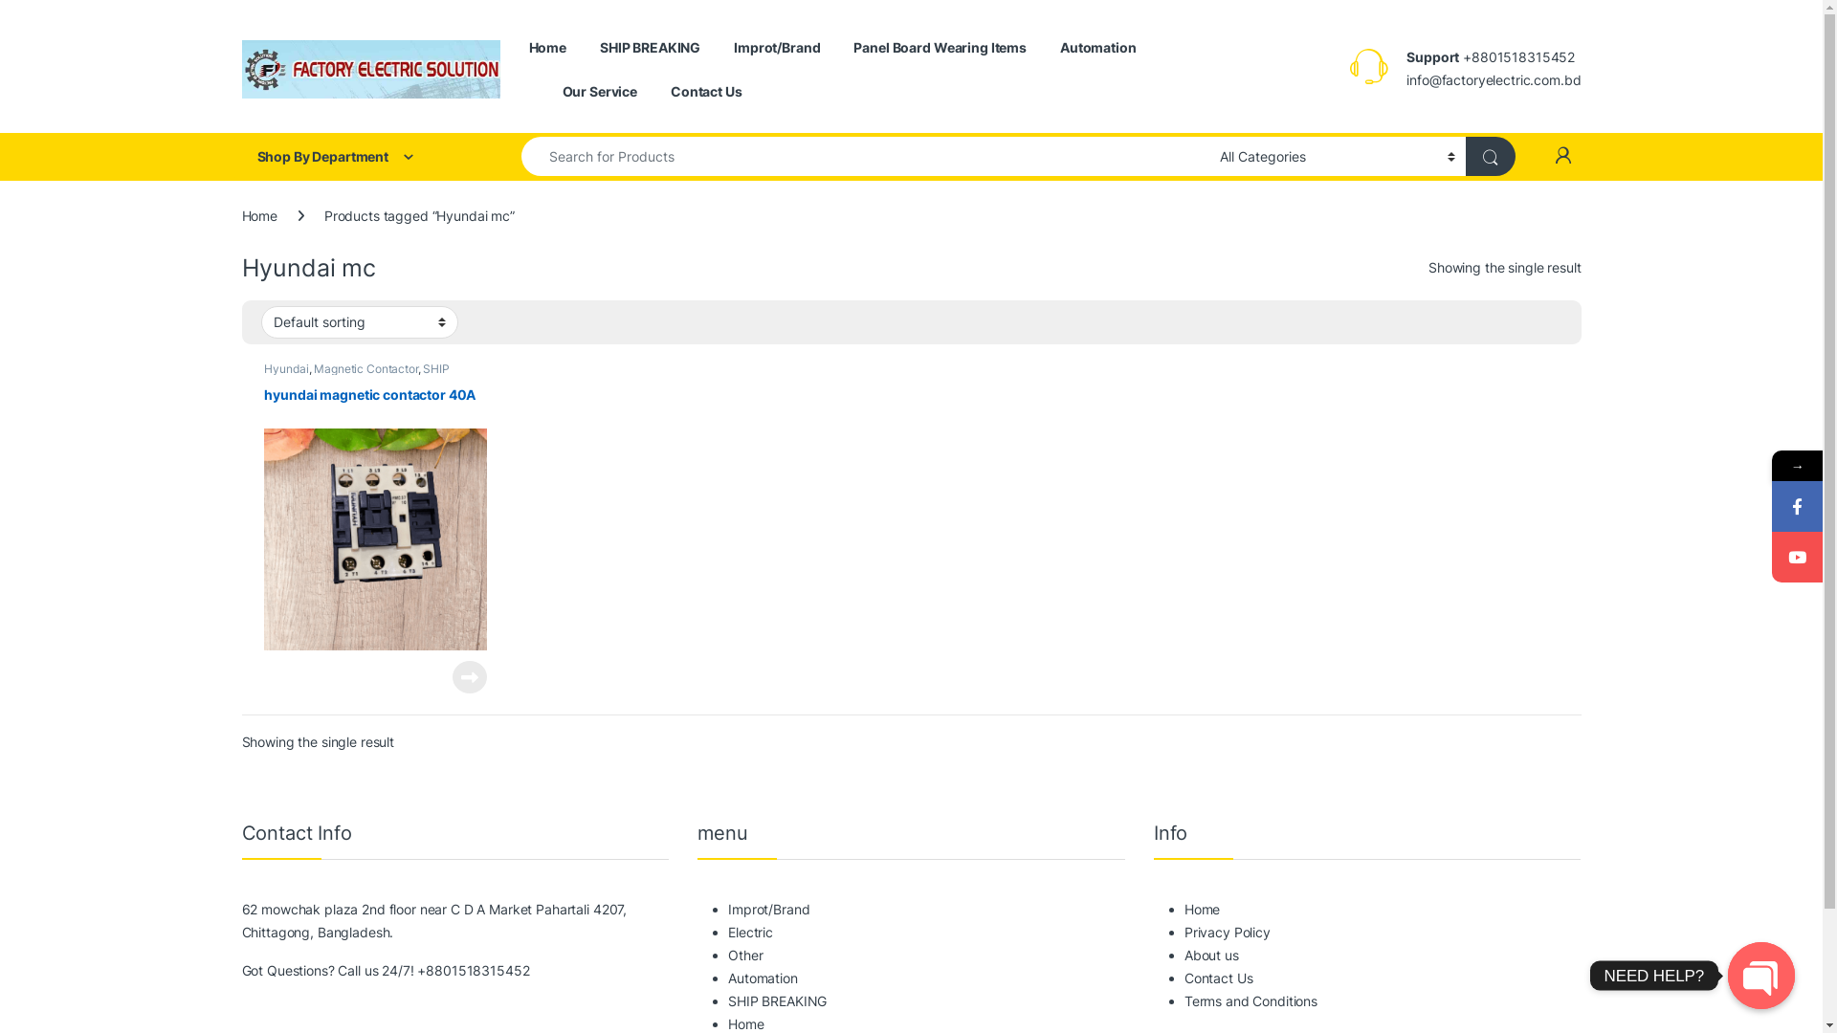  I want to click on Hyundai, so click(286, 369).